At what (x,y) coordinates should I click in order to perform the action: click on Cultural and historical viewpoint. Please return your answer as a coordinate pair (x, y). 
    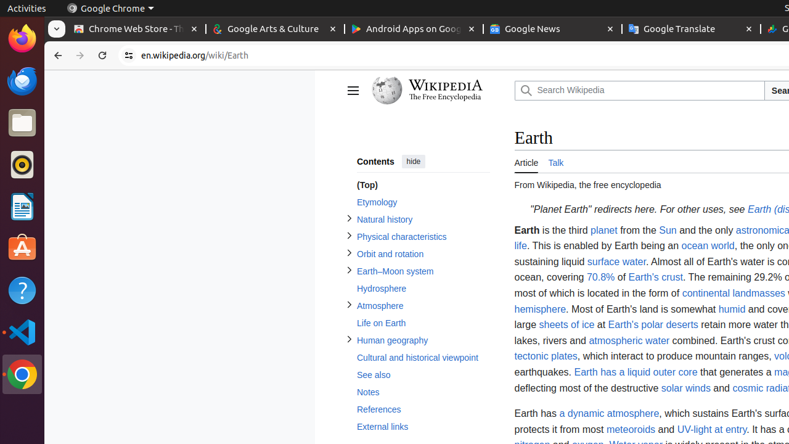
    Looking at the image, I should click on (423, 358).